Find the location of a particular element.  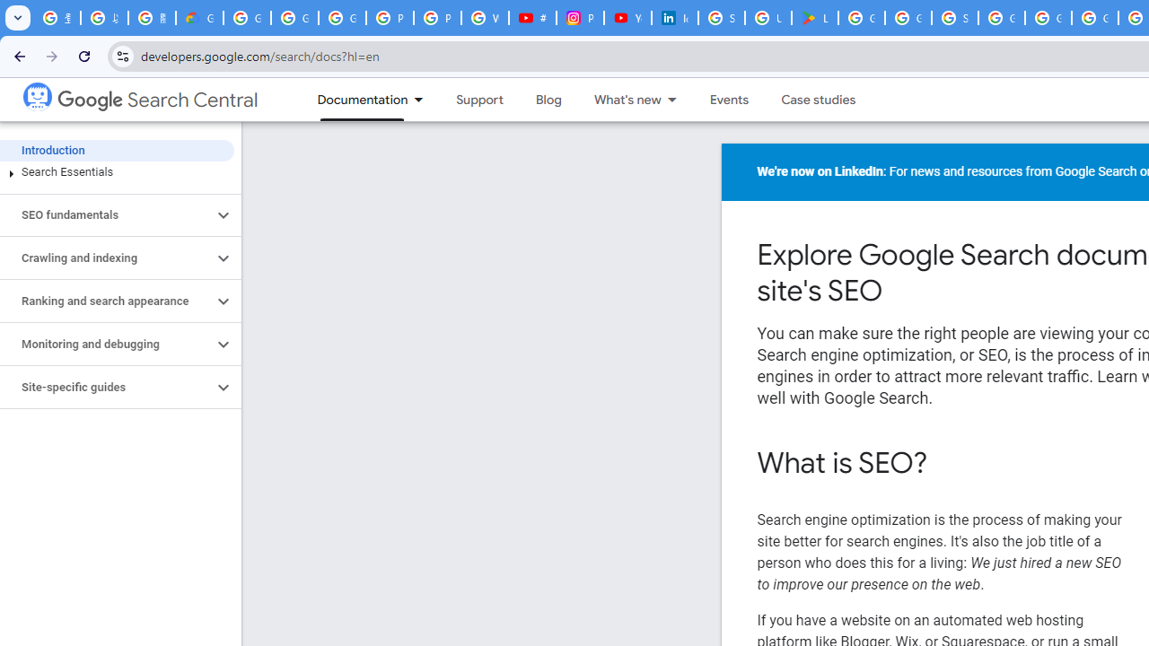

Monitoring and debugging is located at coordinates (106, 345).